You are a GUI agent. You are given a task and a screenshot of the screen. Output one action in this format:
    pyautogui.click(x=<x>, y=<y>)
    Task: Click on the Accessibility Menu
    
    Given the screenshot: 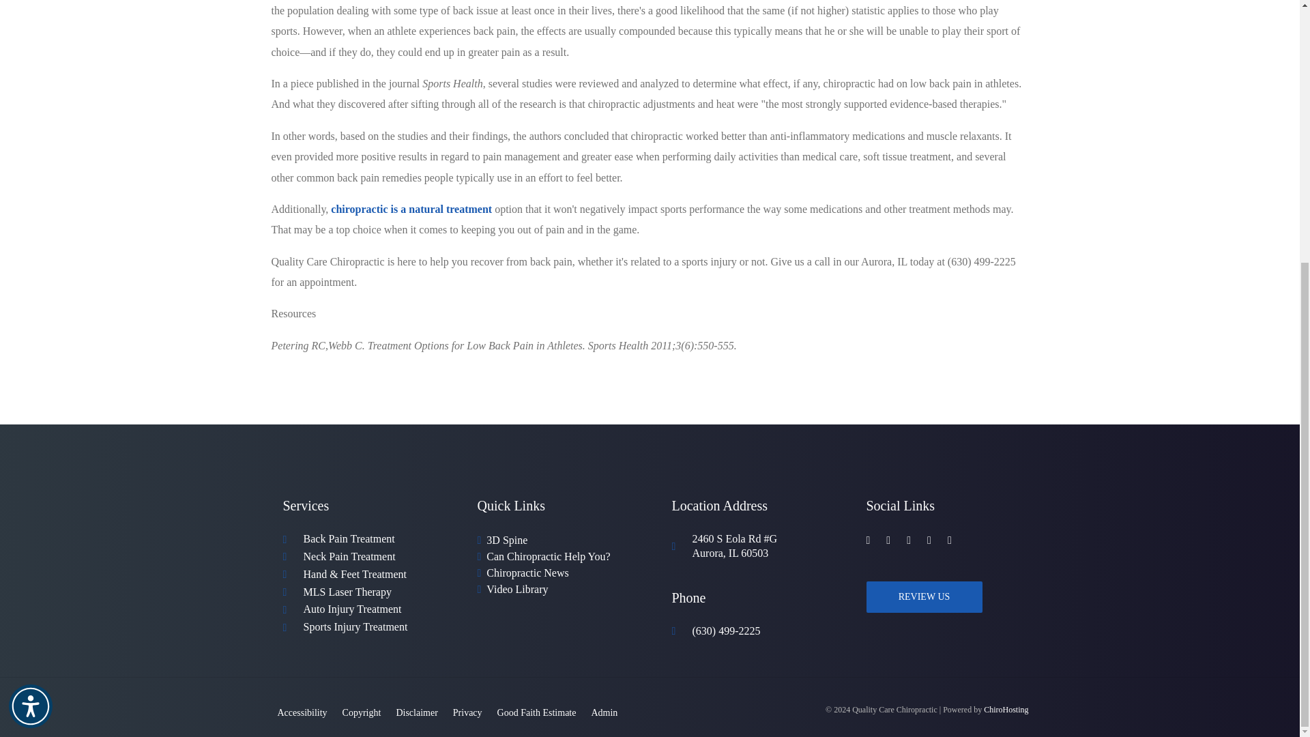 What is the action you would take?
    pyautogui.click(x=30, y=304)
    